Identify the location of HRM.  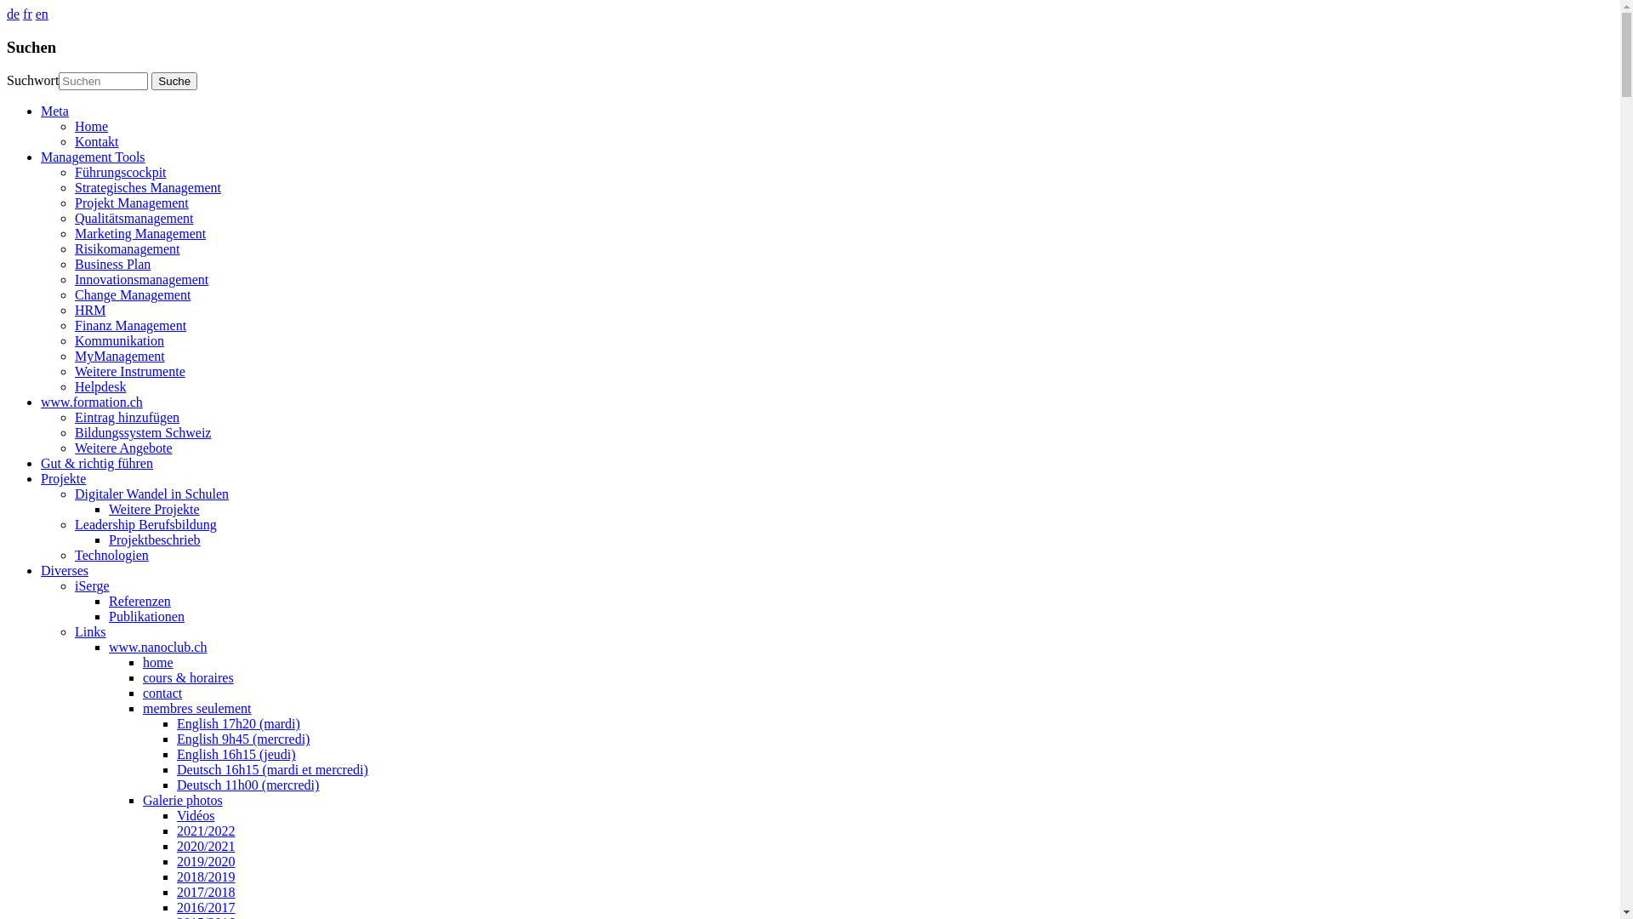
(90, 310).